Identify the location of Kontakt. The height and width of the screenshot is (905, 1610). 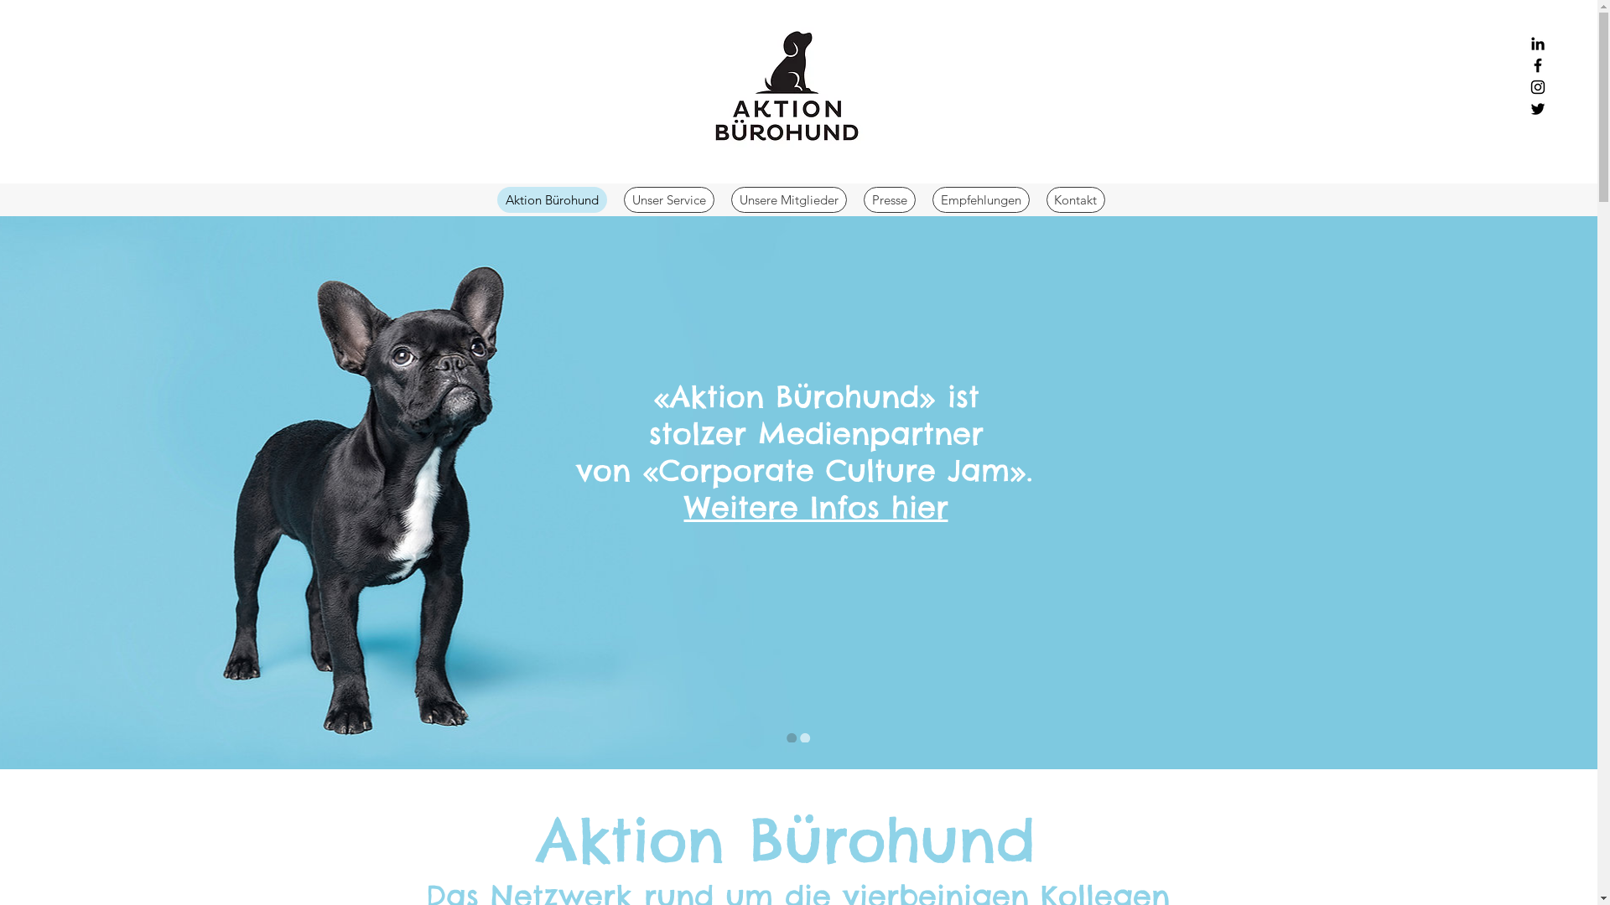
(1076, 199).